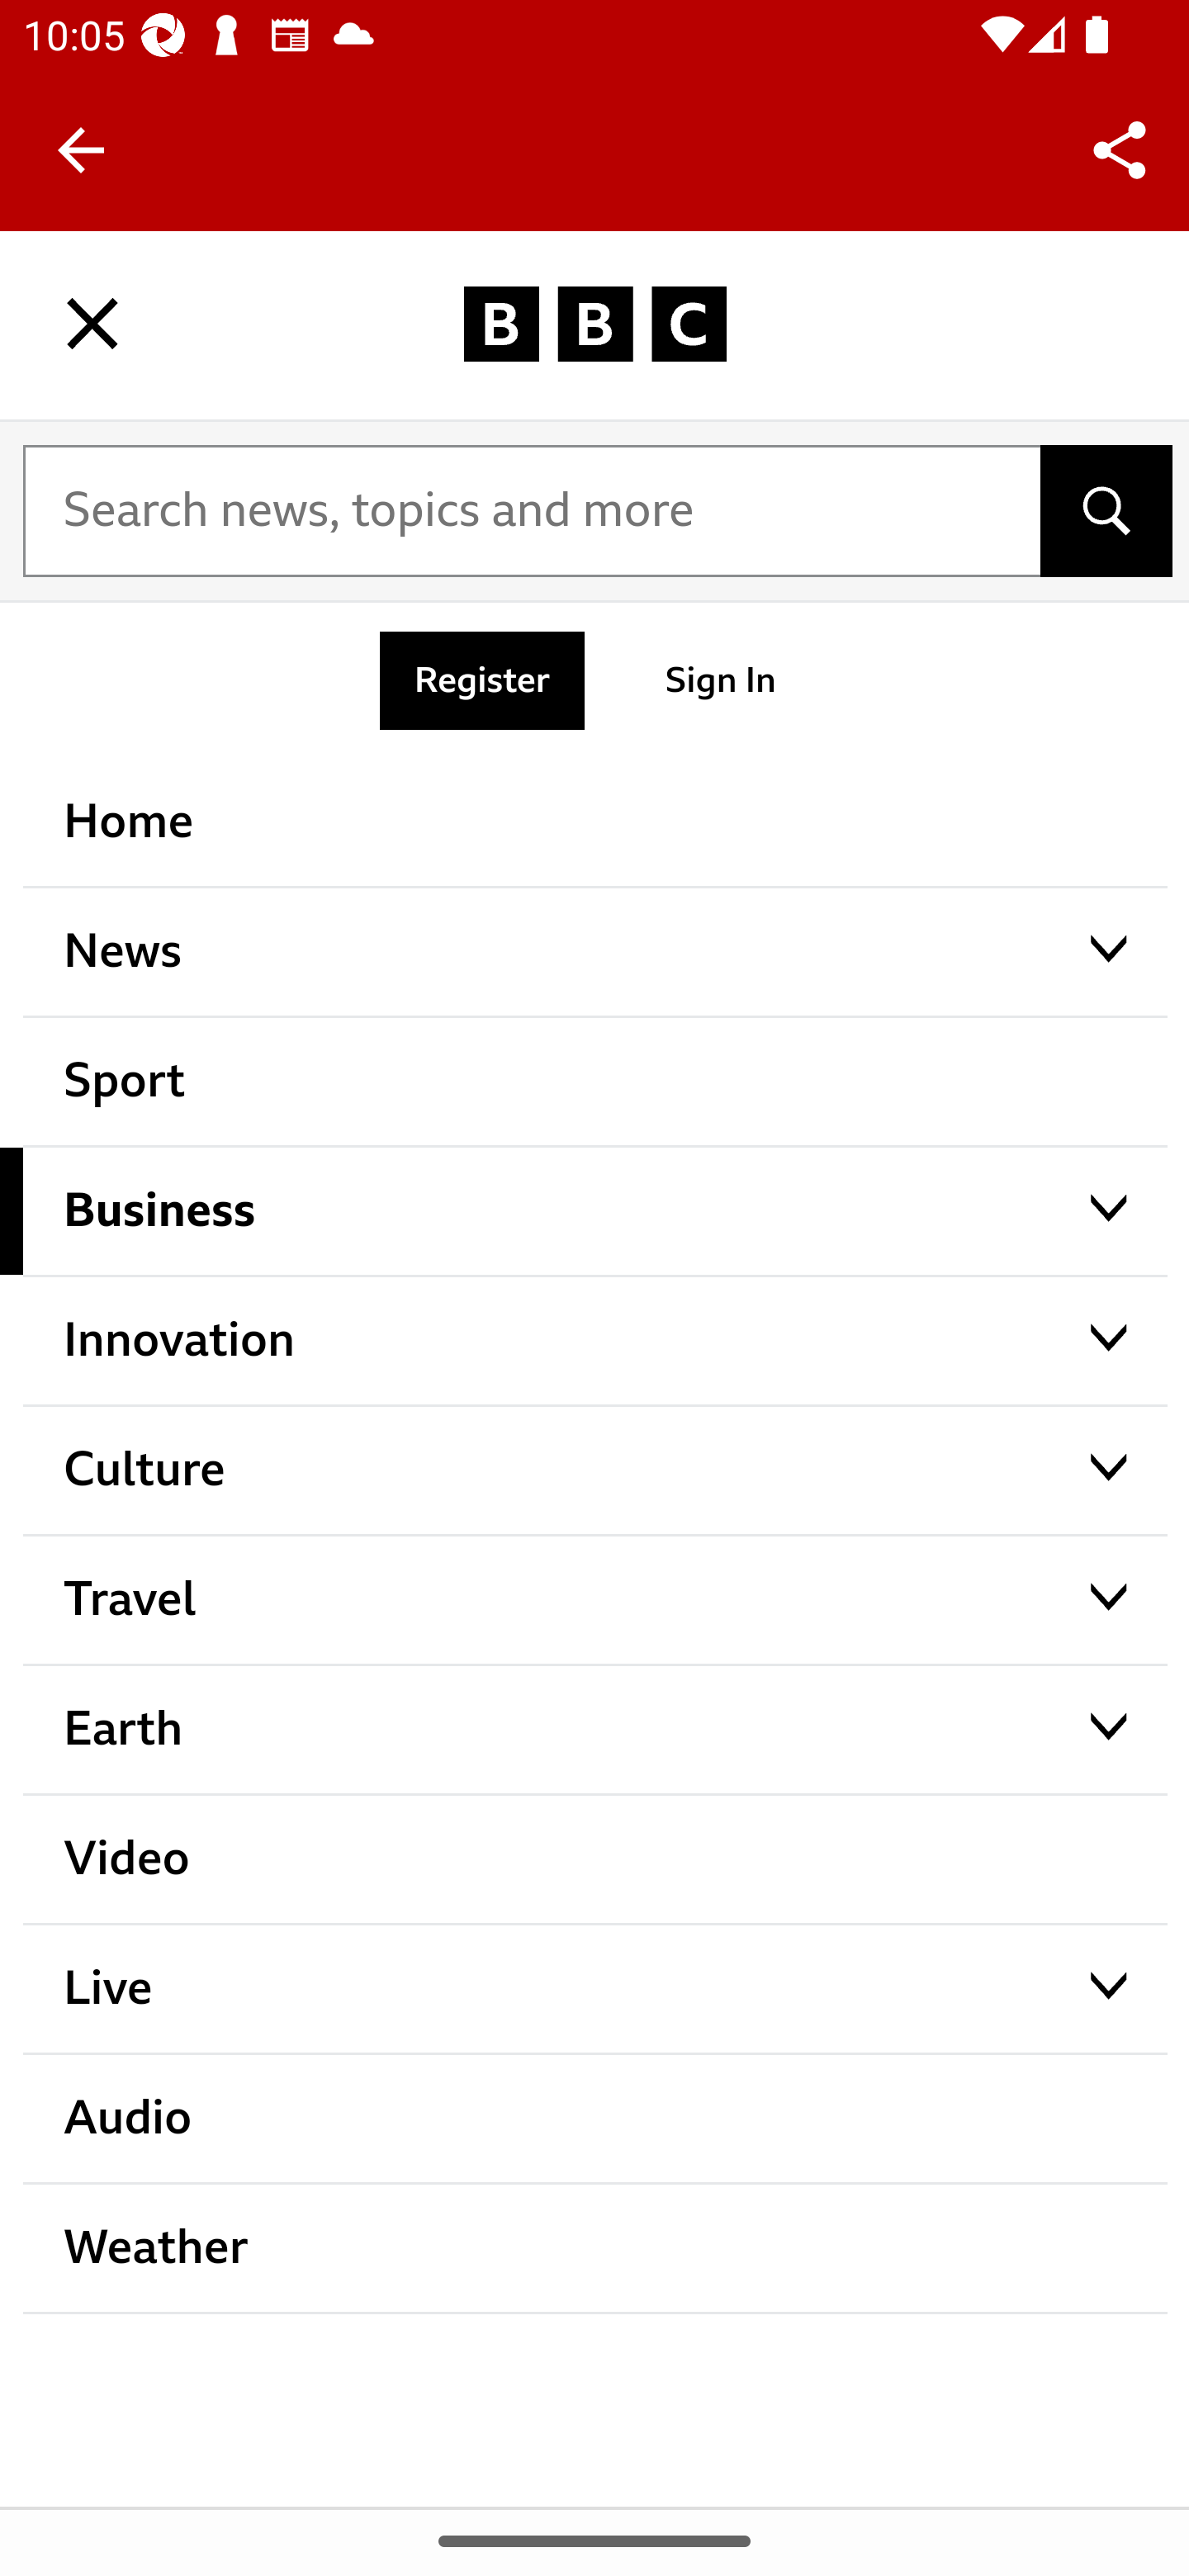  What do you see at coordinates (596, 1461) in the screenshot?
I see `Innovation` at bounding box center [596, 1461].